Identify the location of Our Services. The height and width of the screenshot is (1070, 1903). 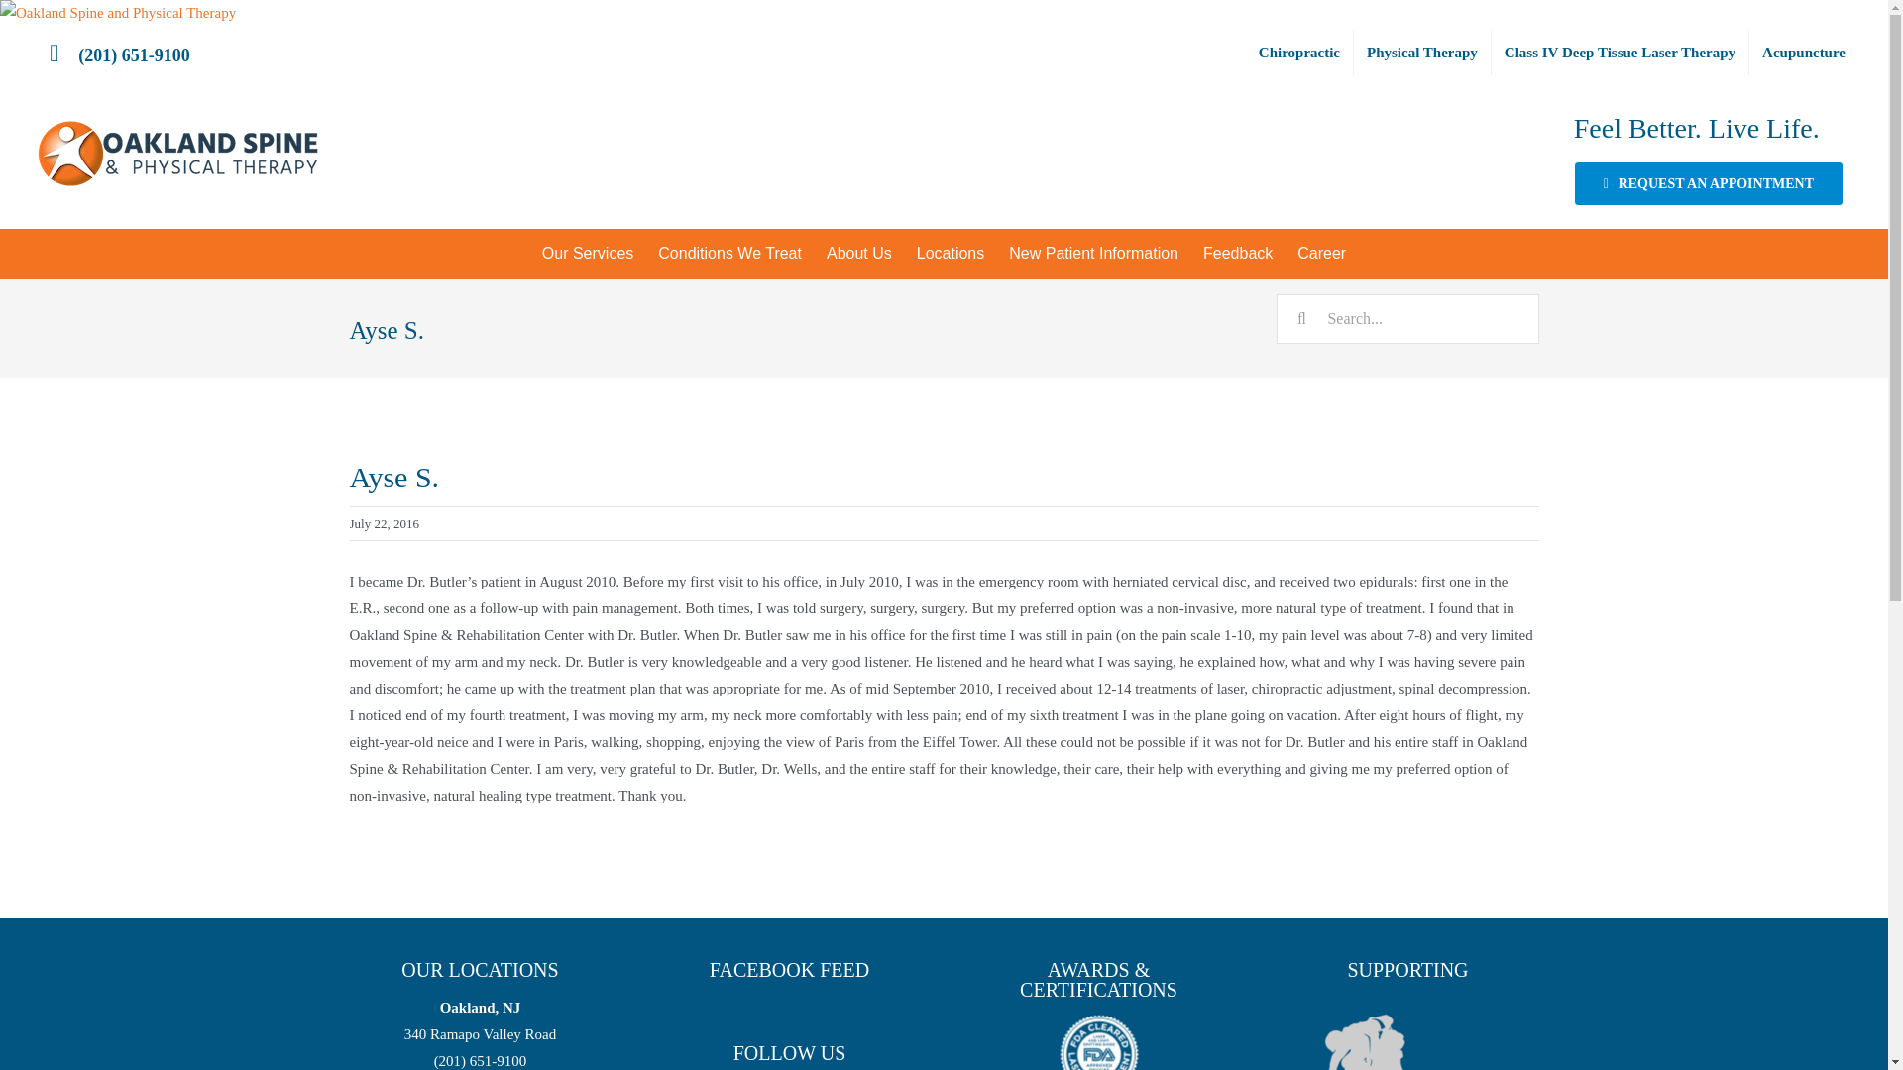
(587, 254).